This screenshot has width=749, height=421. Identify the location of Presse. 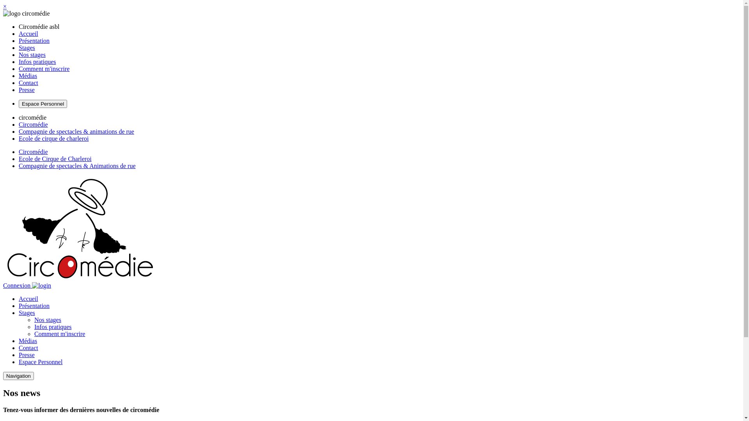
(27, 90).